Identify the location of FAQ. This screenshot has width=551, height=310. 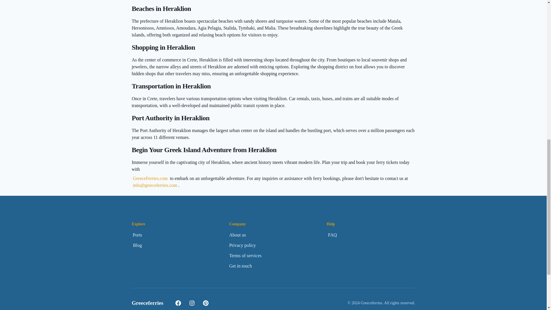
(332, 235).